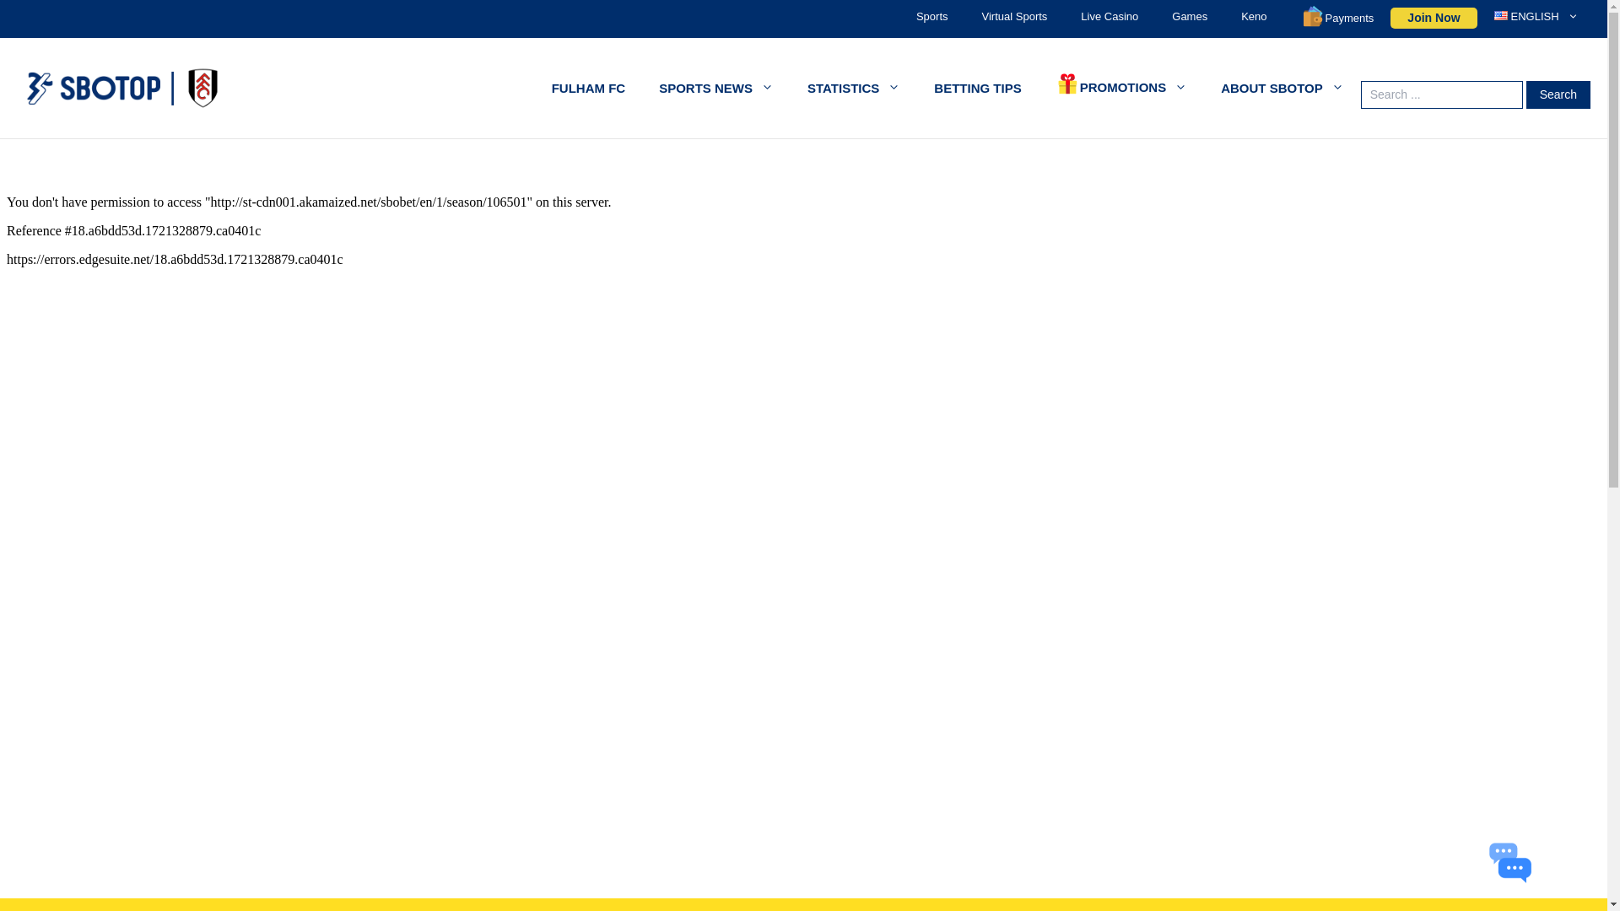  Describe the element at coordinates (715, 88) in the screenshot. I see `SPORTS NEWS` at that location.